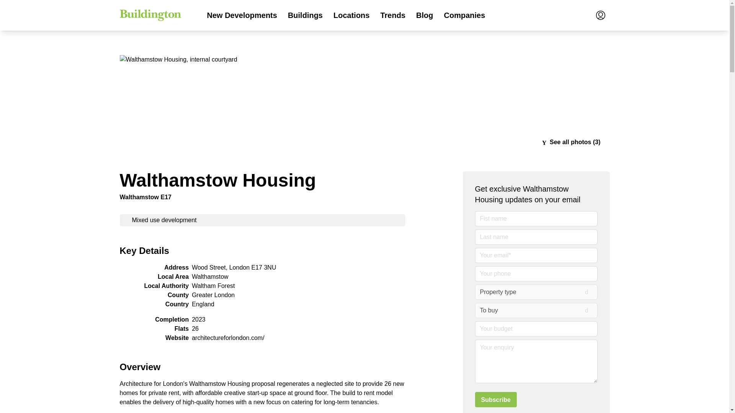  Describe the element at coordinates (351, 15) in the screenshot. I see `Locations` at that location.